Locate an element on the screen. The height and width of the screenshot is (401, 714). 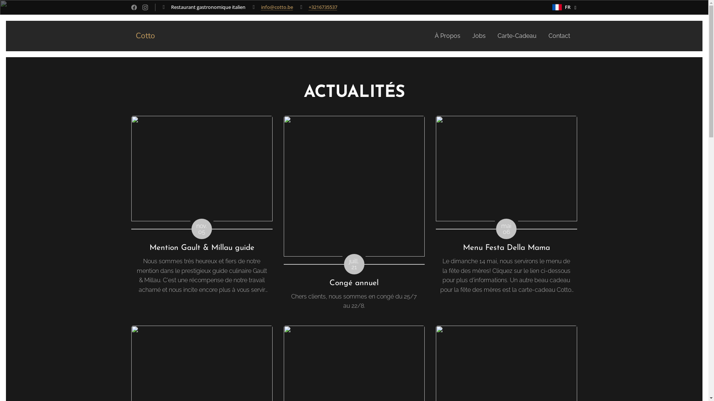
Facebook is located at coordinates (134, 7).